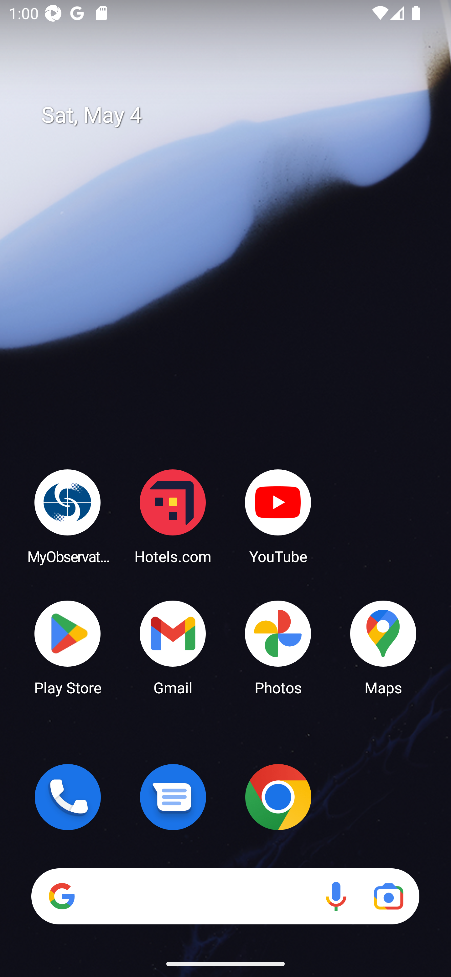 Image resolution: width=451 pixels, height=977 pixels. What do you see at coordinates (173, 647) in the screenshot?
I see `Gmail` at bounding box center [173, 647].